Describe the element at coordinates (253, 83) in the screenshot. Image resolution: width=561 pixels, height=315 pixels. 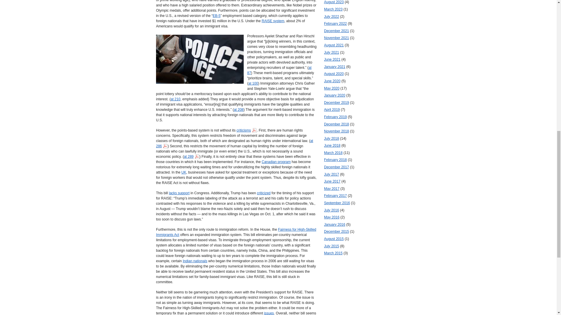
I see `at 100` at that location.